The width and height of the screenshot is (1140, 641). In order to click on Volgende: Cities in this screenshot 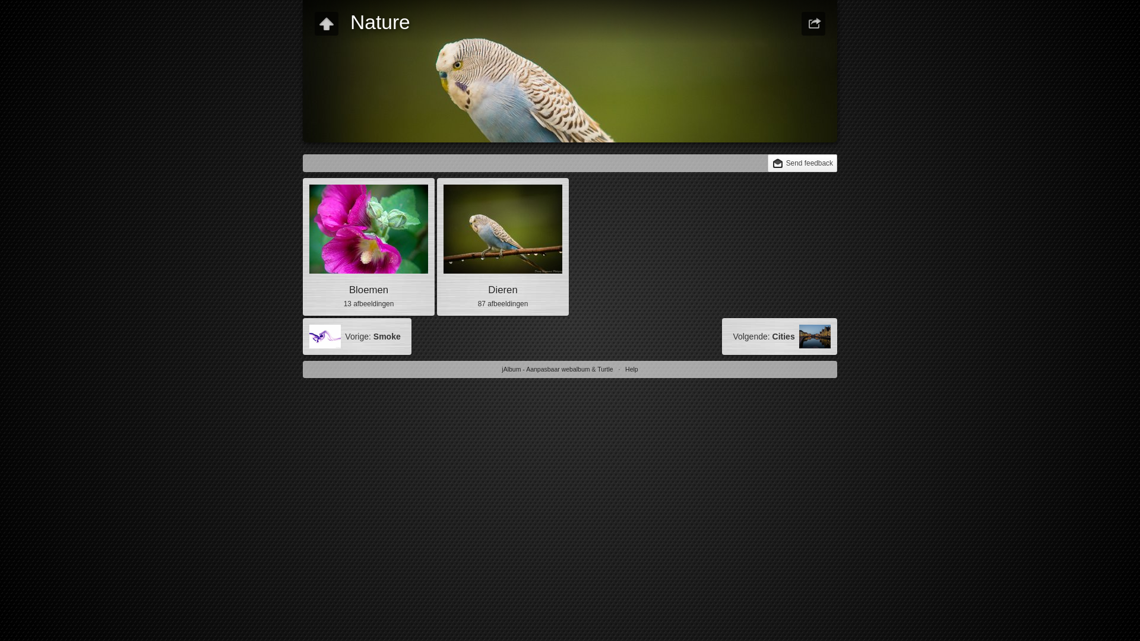, I will do `click(780, 337)`.